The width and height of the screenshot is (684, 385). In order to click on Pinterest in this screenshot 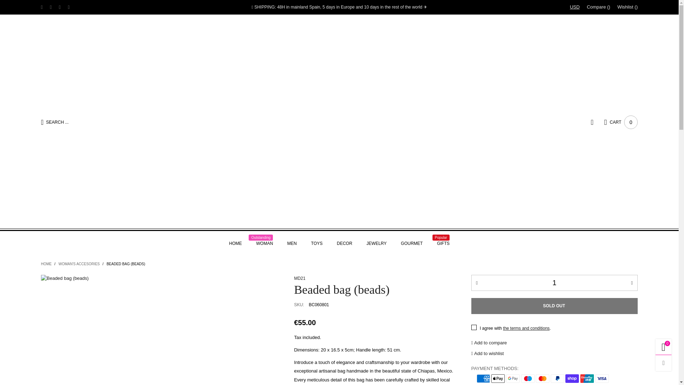, I will do `click(60, 7)`.